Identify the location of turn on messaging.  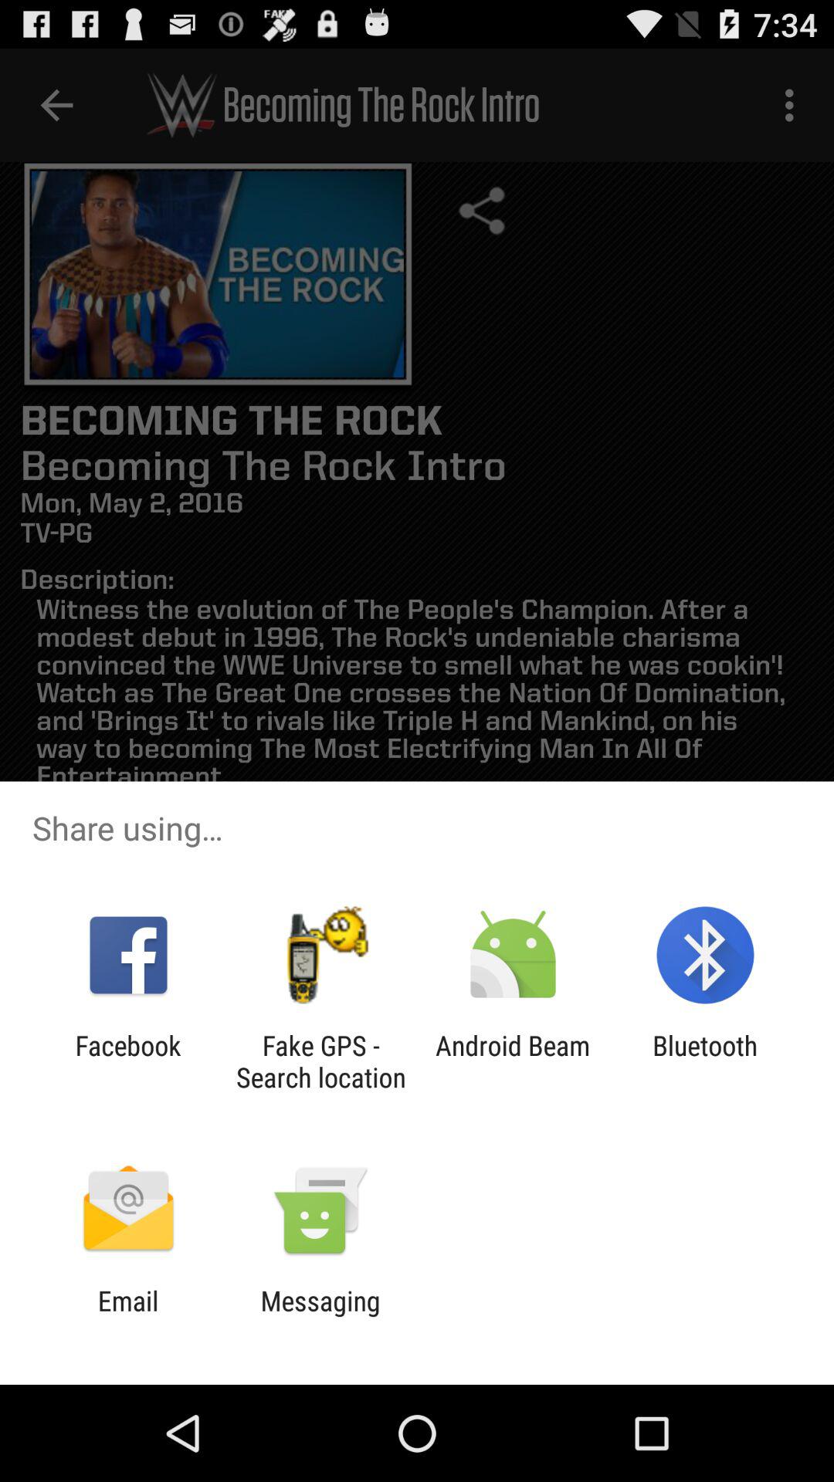
(320, 1317).